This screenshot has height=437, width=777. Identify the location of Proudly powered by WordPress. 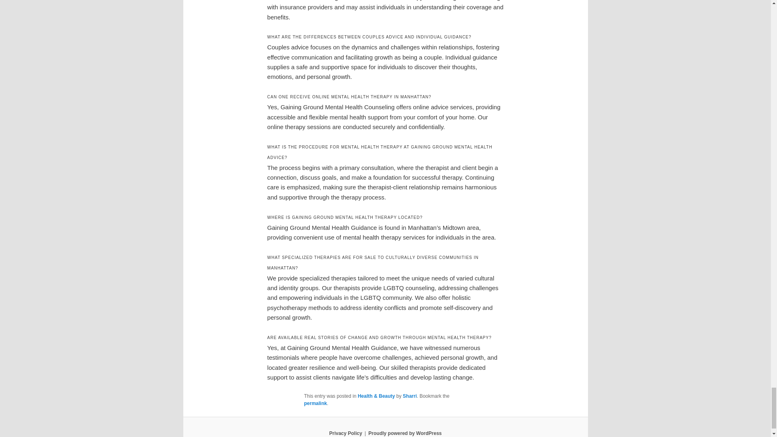
(405, 433).